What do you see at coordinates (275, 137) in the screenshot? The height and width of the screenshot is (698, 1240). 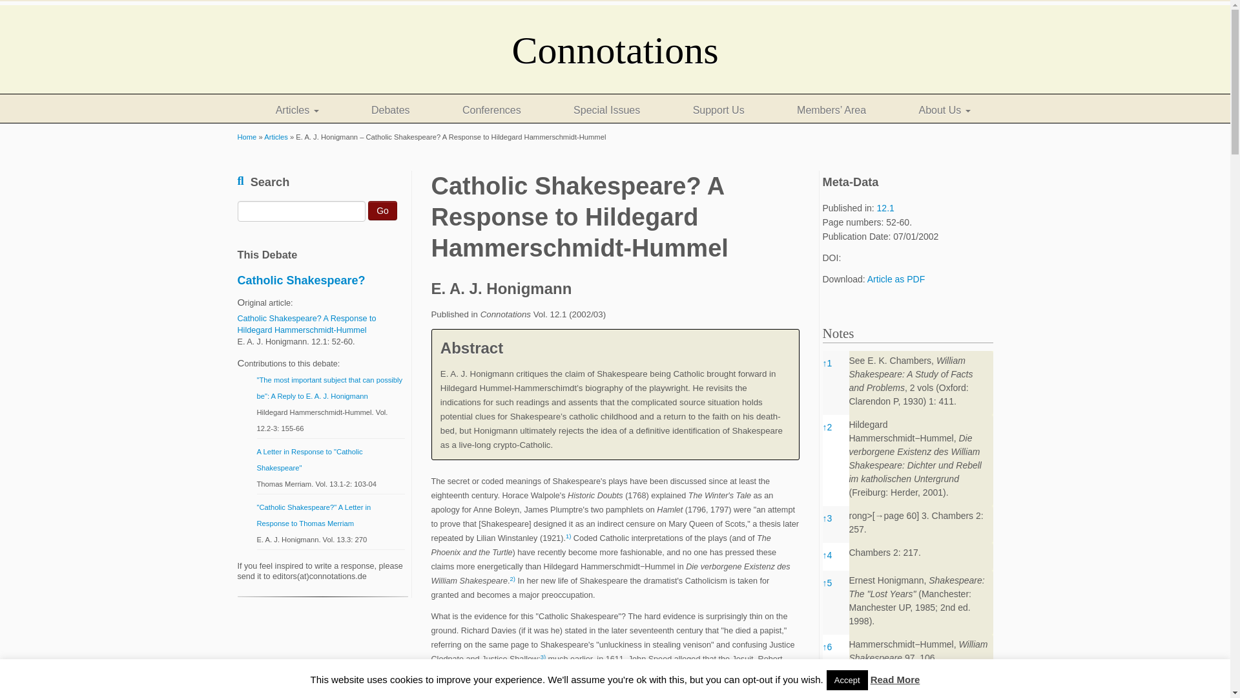 I see `Articles` at bounding box center [275, 137].